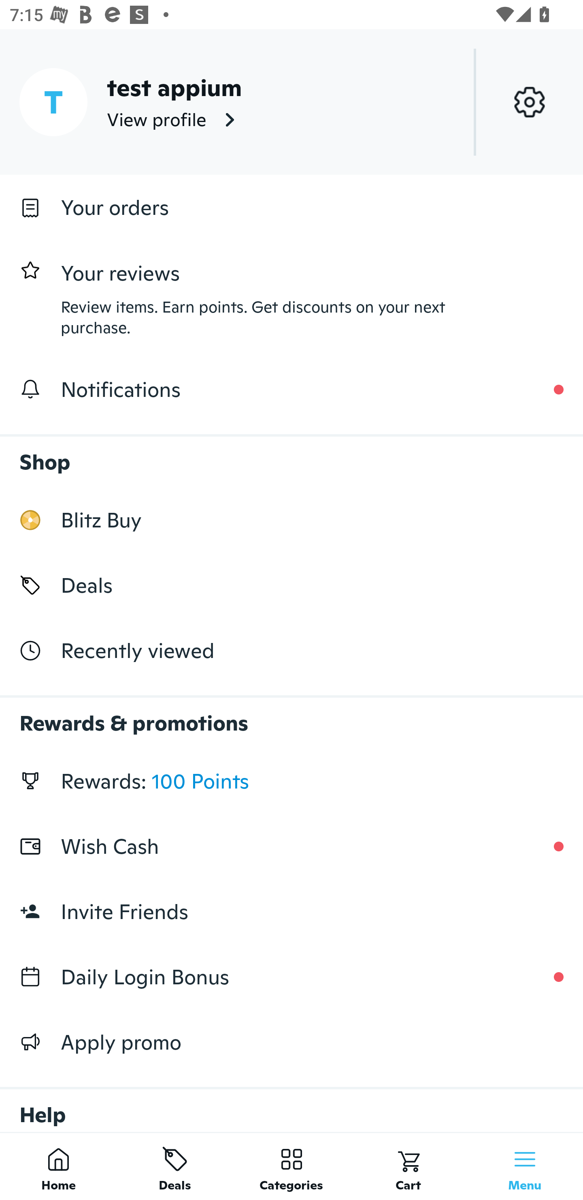 Image resolution: width=583 pixels, height=1200 pixels. I want to click on Apply promo, so click(291, 1042).